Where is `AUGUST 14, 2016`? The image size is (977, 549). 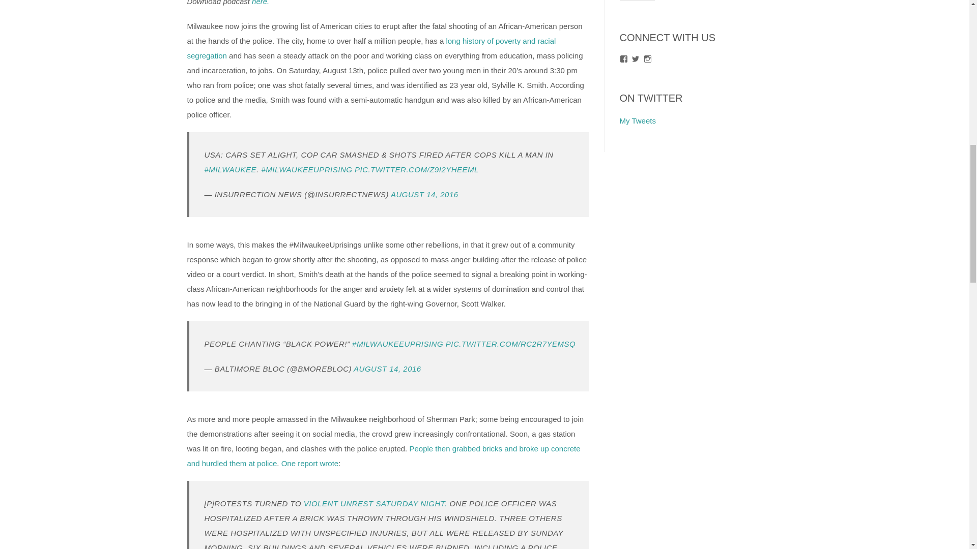 AUGUST 14, 2016 is located at coordinates (387, 369).